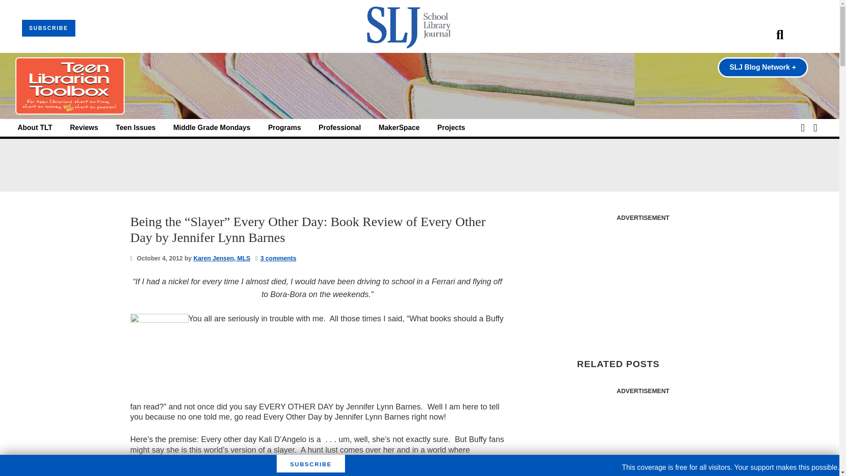  I want to click on 3rd party ad content, so click(642, 438).